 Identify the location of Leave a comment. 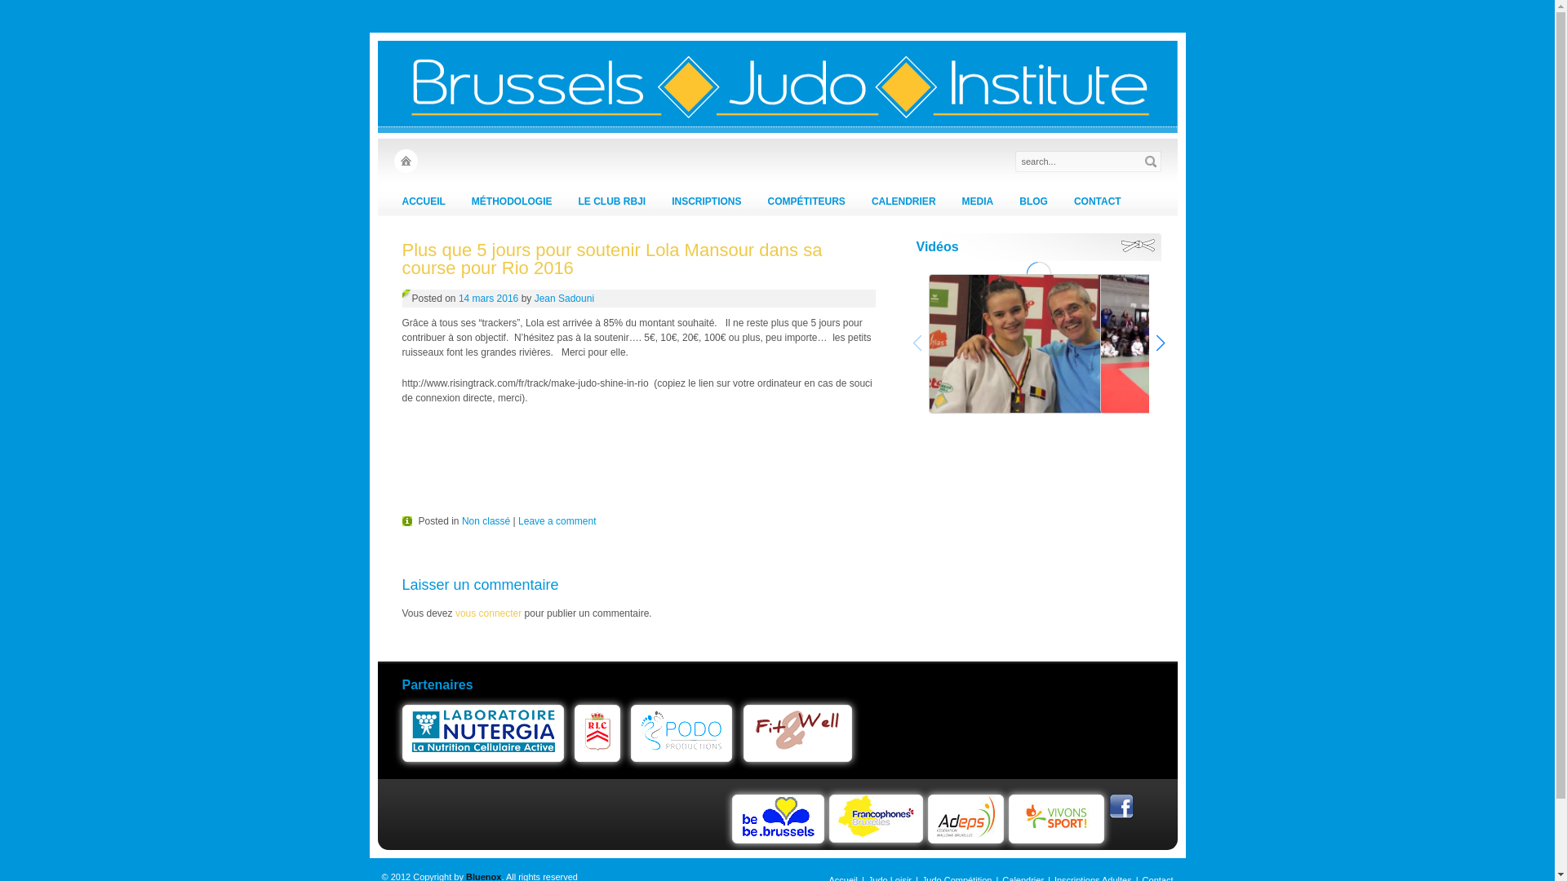
(557, 521).